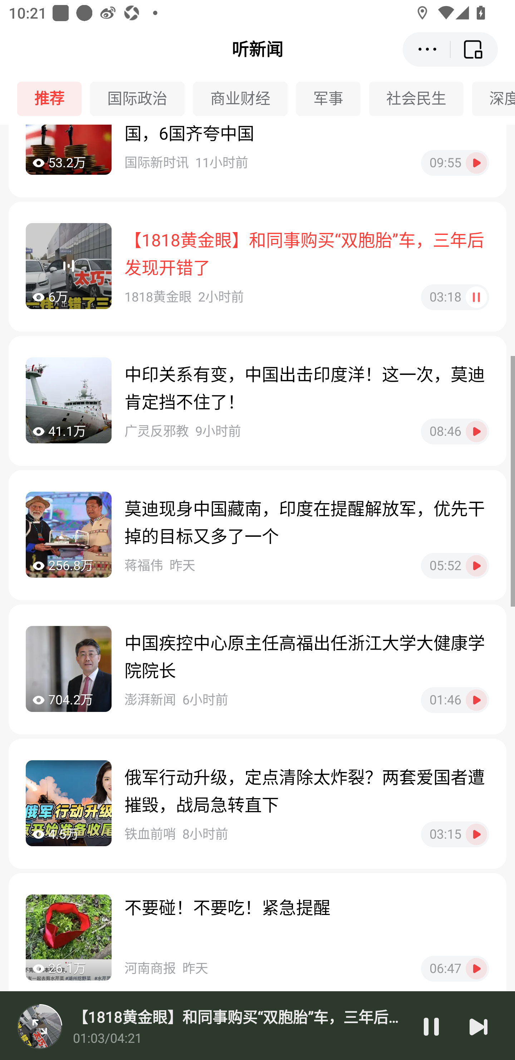 Image resolution: width=515 pixels, height=1060 pixels. Describe the element at coordinates (455, 700) in the screenshot. I see `01:46` at that location.